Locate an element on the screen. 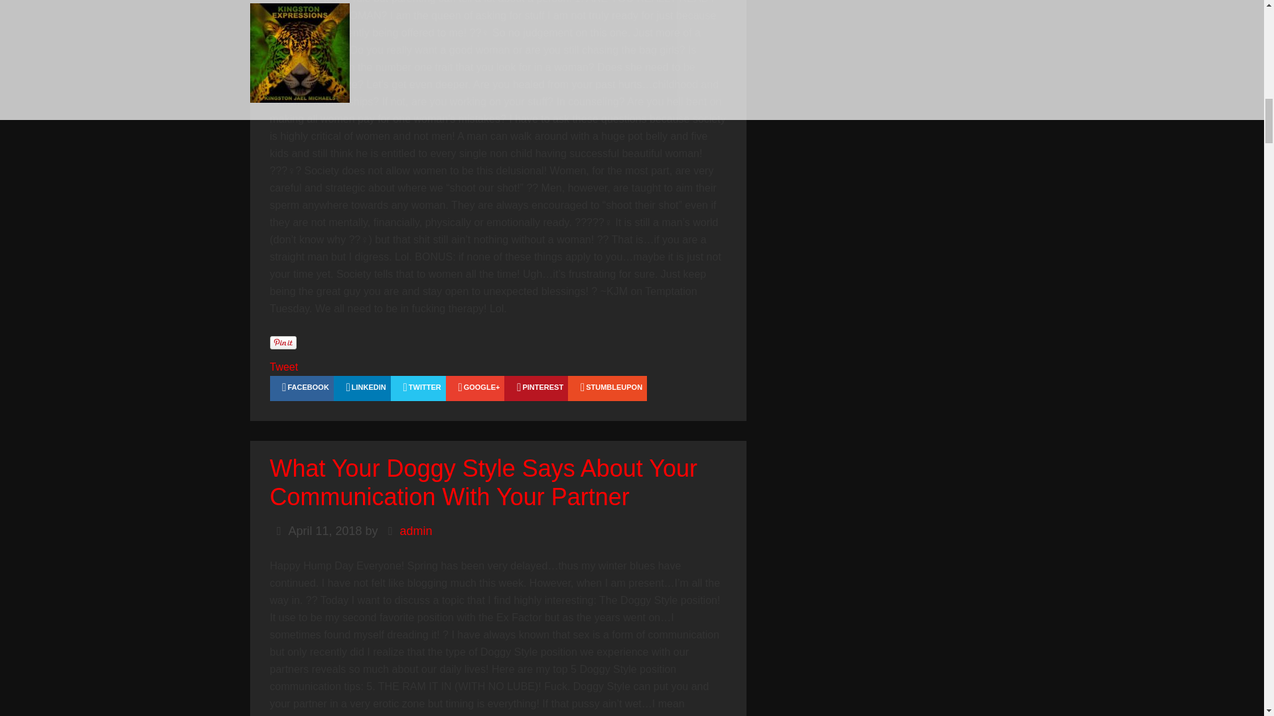 Image resolution: width=1274 pixels, height=716 pixels. STUMBLEUPON is located at coordinates (608, 388).